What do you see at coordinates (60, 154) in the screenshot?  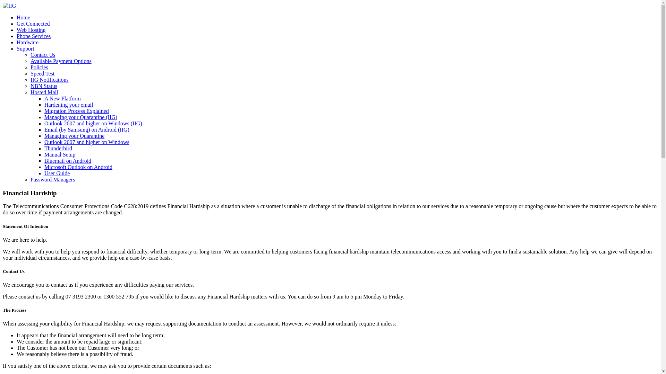 I see `Manual Setup` at bounding box center [60, 154].